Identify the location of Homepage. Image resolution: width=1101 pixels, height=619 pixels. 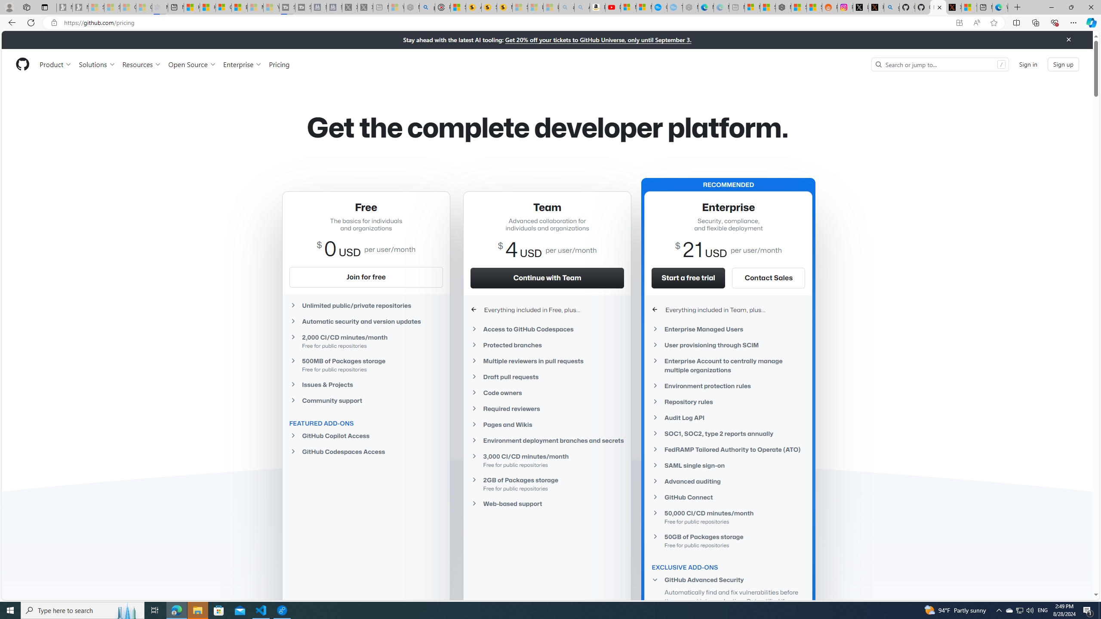
(22, 64).